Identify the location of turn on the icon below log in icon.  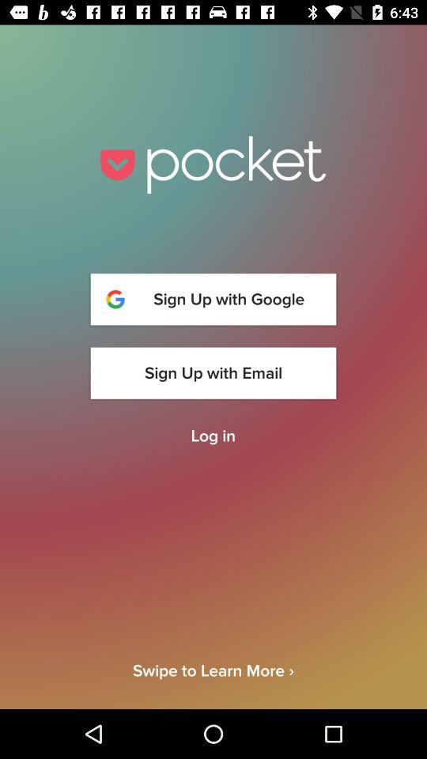
(213, 685).